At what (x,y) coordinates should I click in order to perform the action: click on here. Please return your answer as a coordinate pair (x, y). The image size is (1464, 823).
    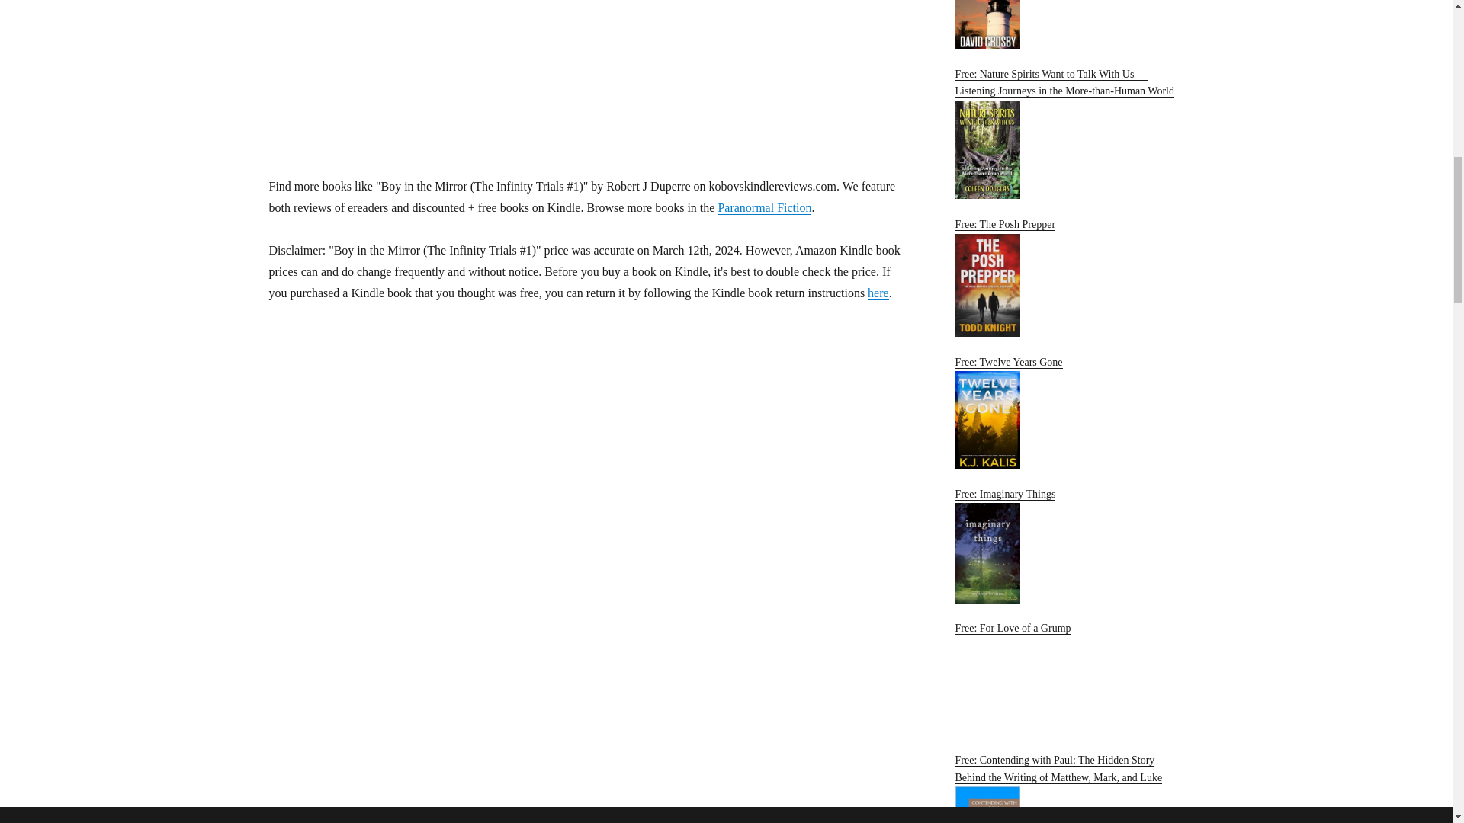
    Looking at the image, I should click on (878, 293).